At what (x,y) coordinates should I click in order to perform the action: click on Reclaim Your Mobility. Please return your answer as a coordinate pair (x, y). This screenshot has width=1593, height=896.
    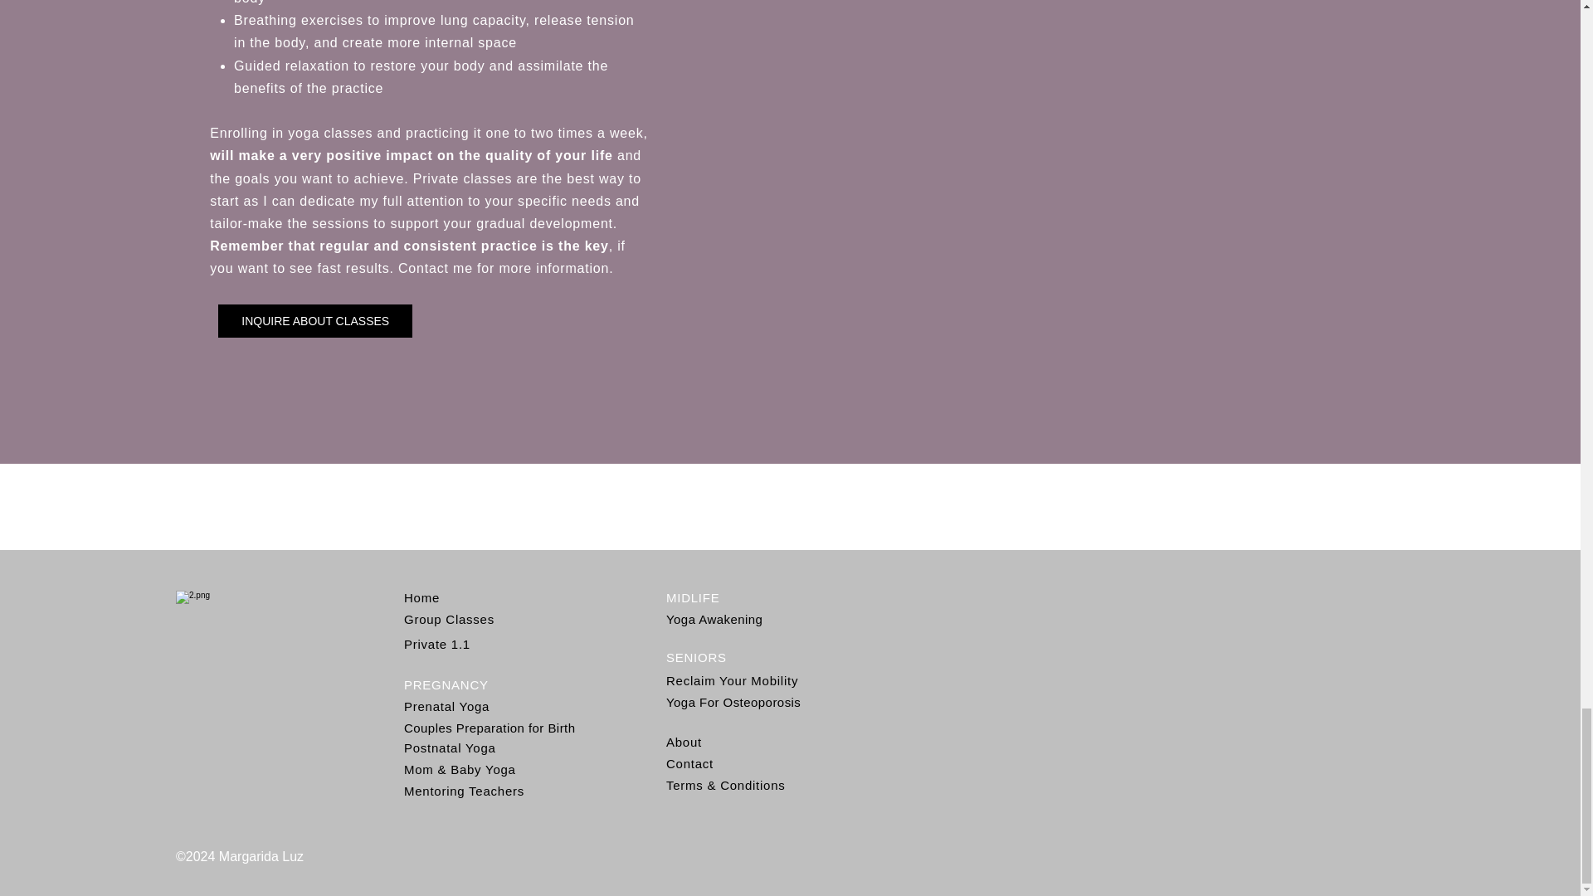
    Looking at the image, I should click on (732, 680).